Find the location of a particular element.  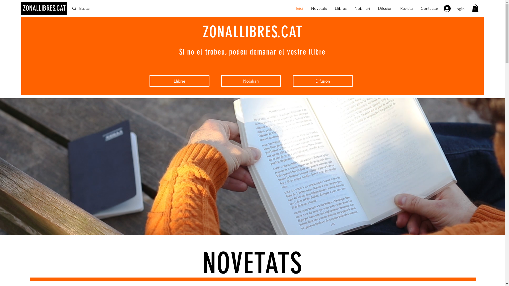

Nobiliari is located at coordinates (362, 8).